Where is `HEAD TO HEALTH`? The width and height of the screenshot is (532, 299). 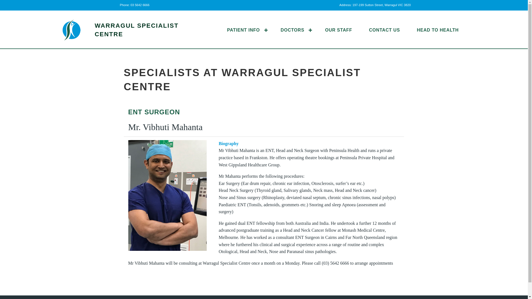
HEAD TO HEALTH is located at coordinates (438, 30).